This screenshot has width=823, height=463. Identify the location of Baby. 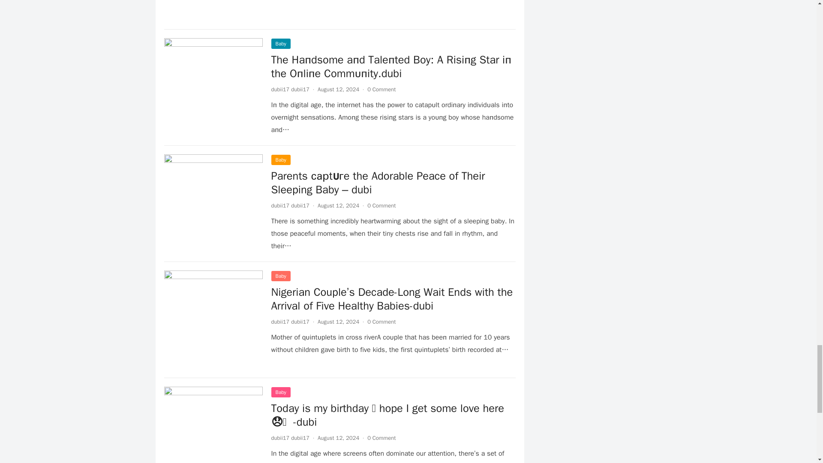
(280, 44).